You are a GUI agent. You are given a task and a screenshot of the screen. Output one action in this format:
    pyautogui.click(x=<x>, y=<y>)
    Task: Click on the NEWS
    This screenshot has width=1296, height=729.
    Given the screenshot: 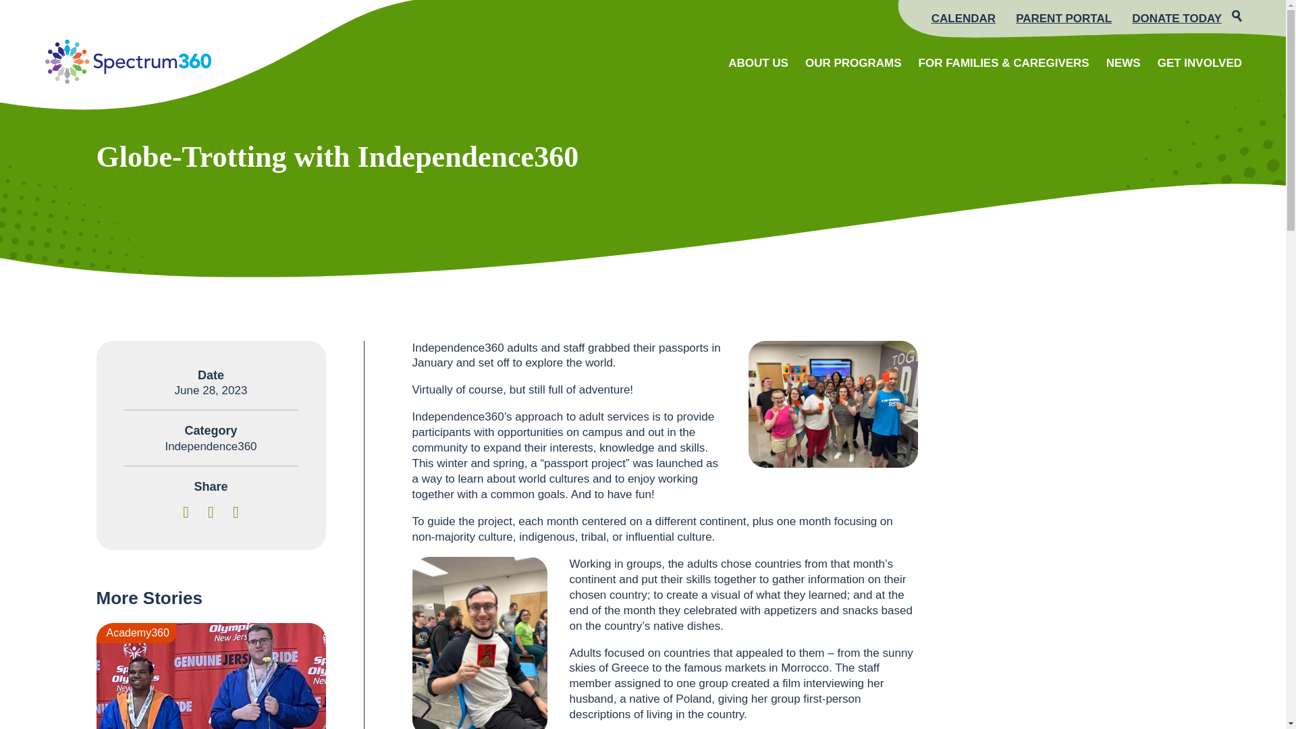 What is the action you would take?
    pyautogui.click(x=1123, y=62)
    